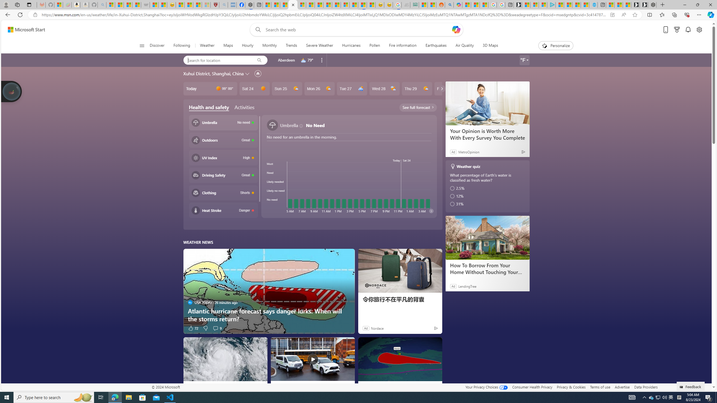 Image resolution: width=717 pixels, height=403 pixels. What do you see at coordinates (358, 15) in the screenshot?
I see `App bar` at bounding box center [358, 15].